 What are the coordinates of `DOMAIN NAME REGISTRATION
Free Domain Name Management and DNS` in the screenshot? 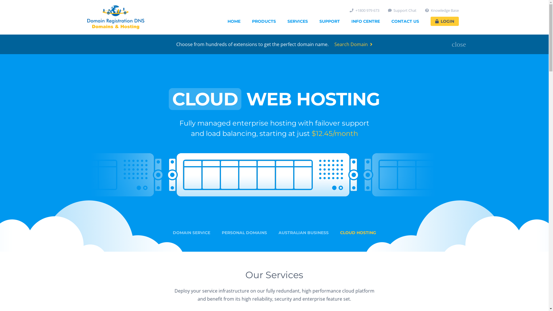 It's located at (274, 153).